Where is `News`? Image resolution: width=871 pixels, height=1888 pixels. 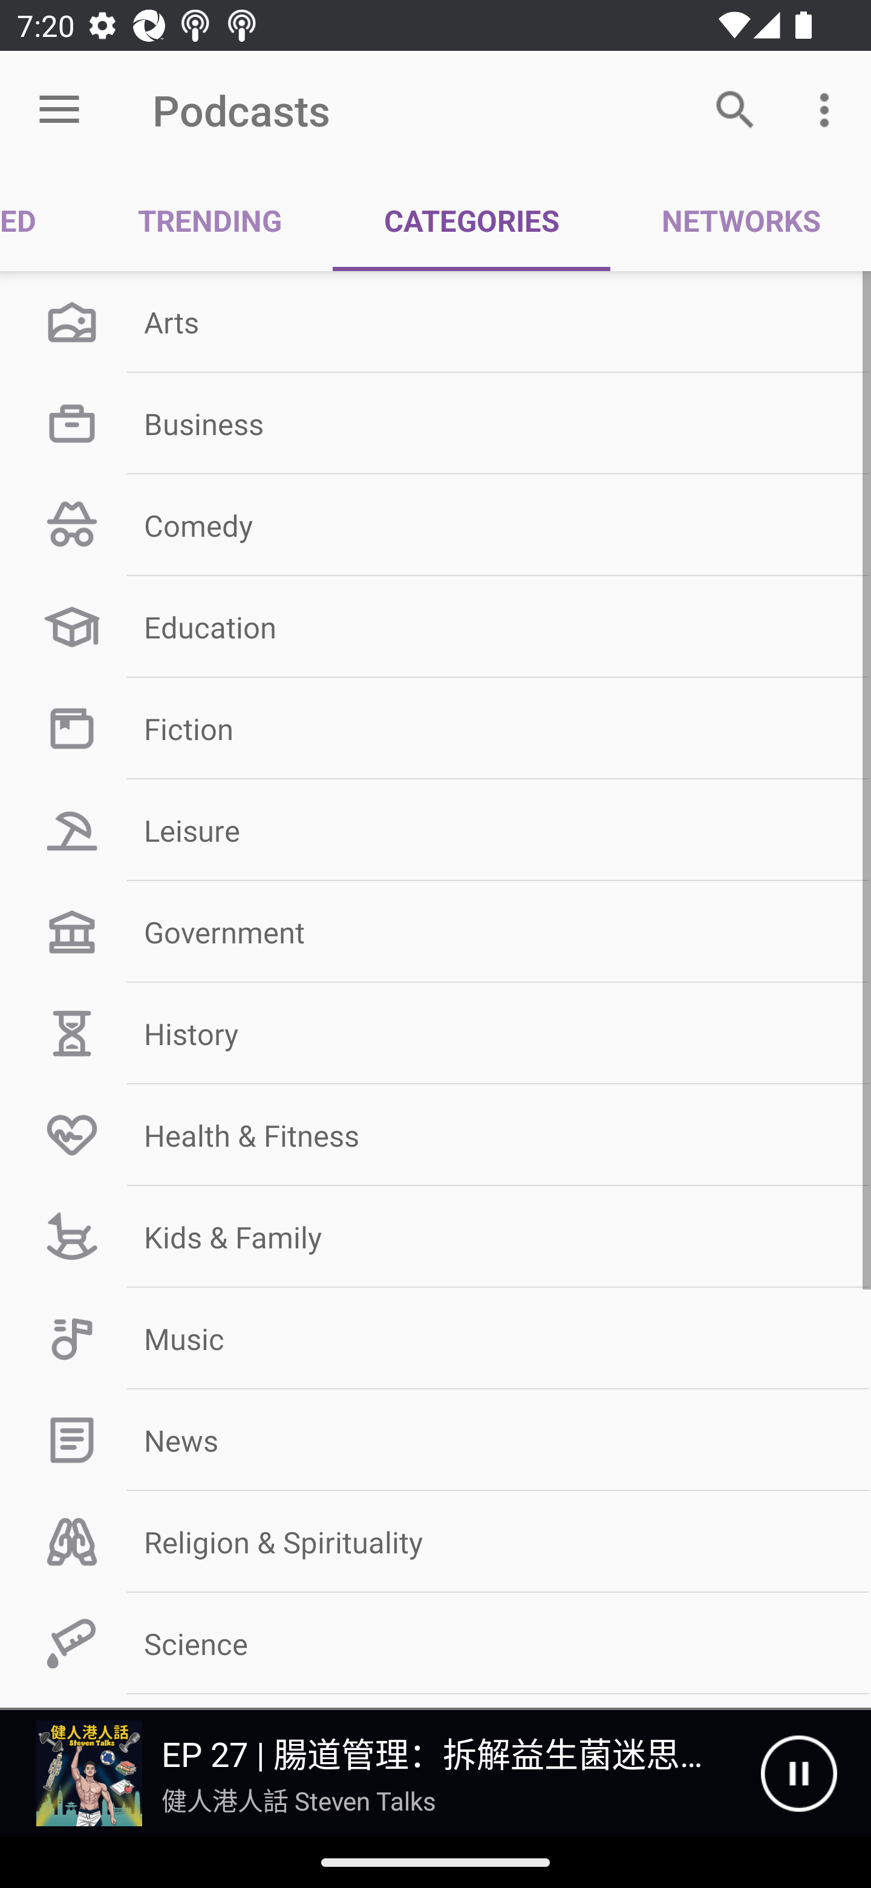
News is located at coordinates (435, 1440).